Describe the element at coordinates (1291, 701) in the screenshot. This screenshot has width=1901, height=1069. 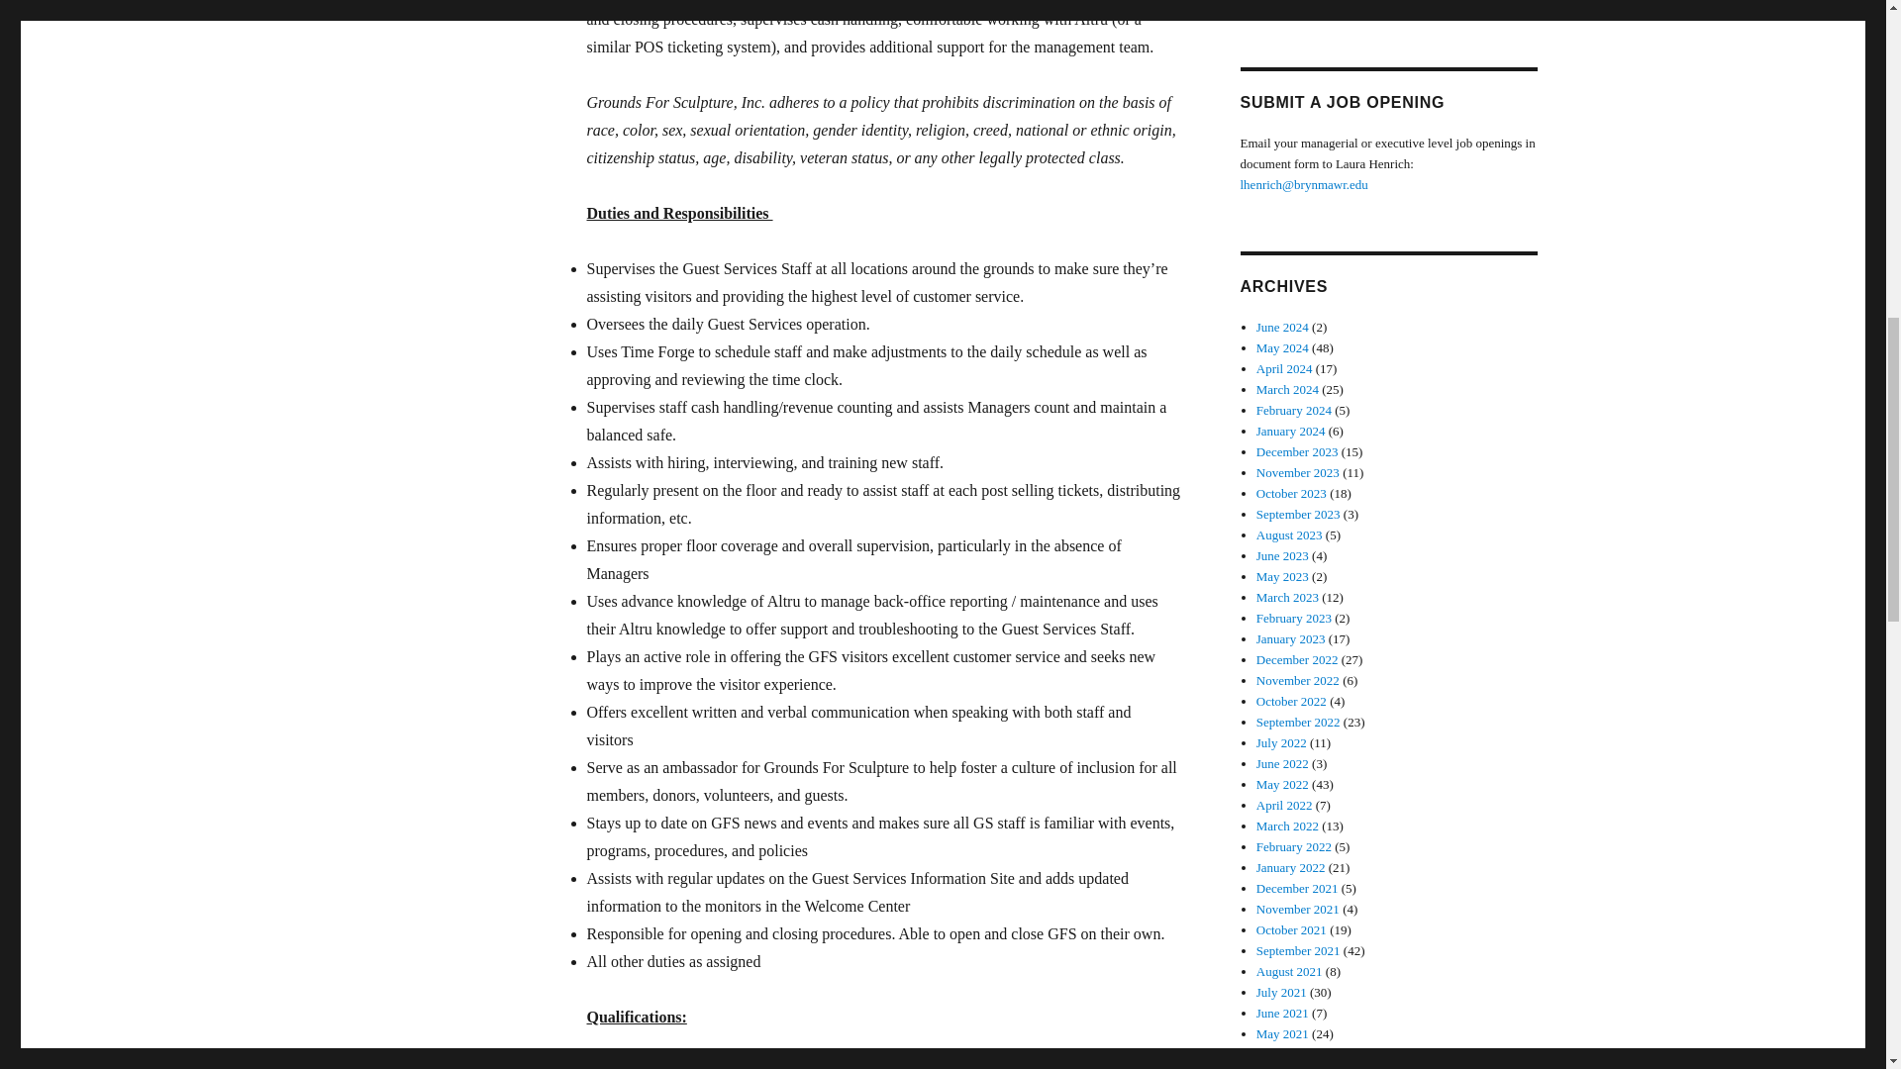
I see `October 2022` at that location.